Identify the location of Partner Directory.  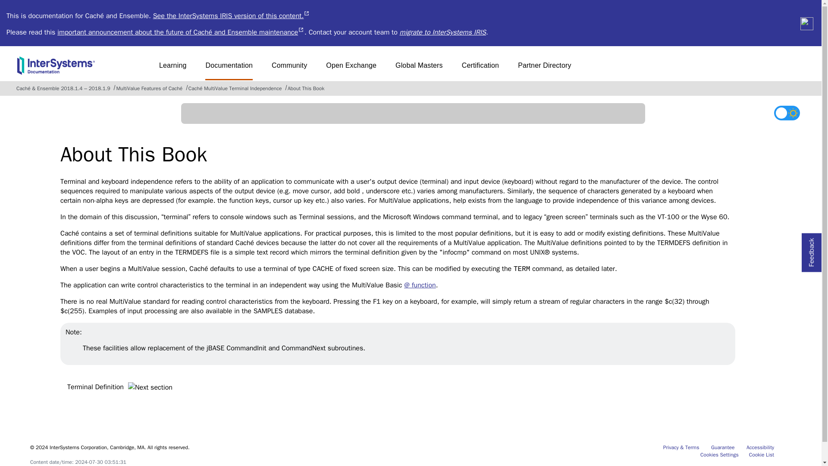
(762, 455).